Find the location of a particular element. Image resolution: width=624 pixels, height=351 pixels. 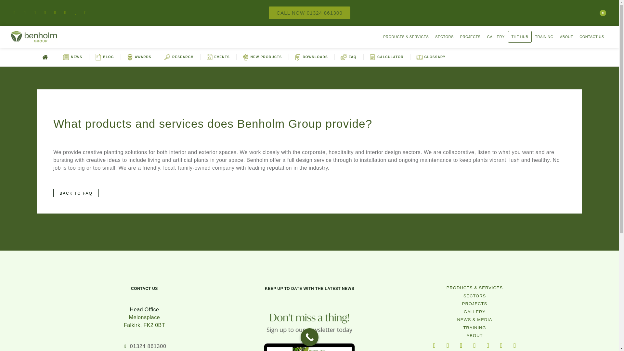

THE HUB is located at coordinates (520, 36).